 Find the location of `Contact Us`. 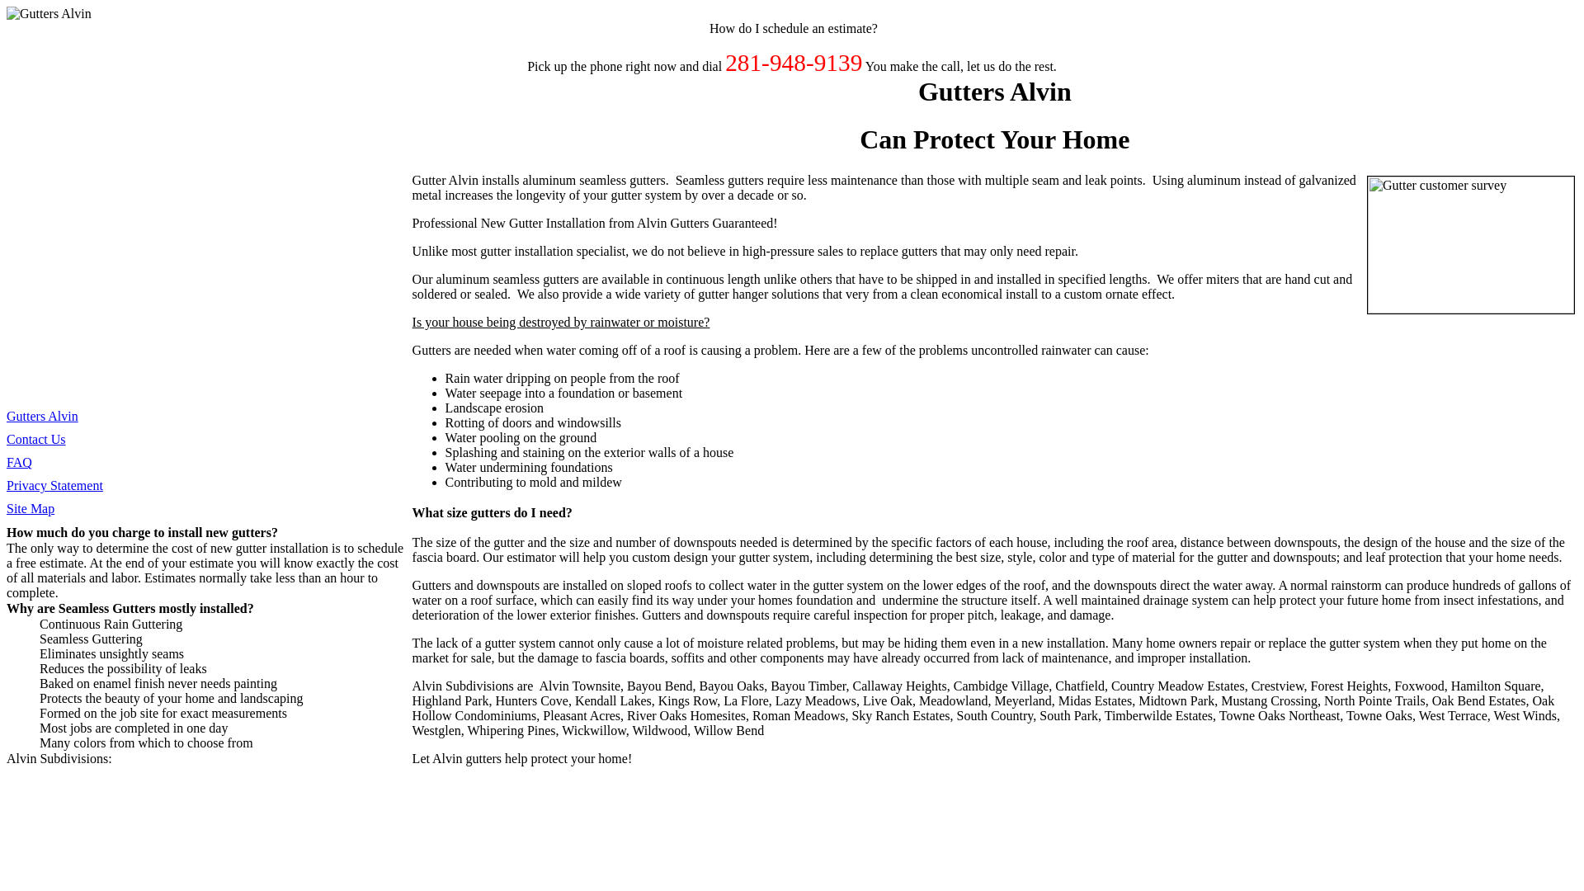

Contact Us is located at coordinates (36, 439).